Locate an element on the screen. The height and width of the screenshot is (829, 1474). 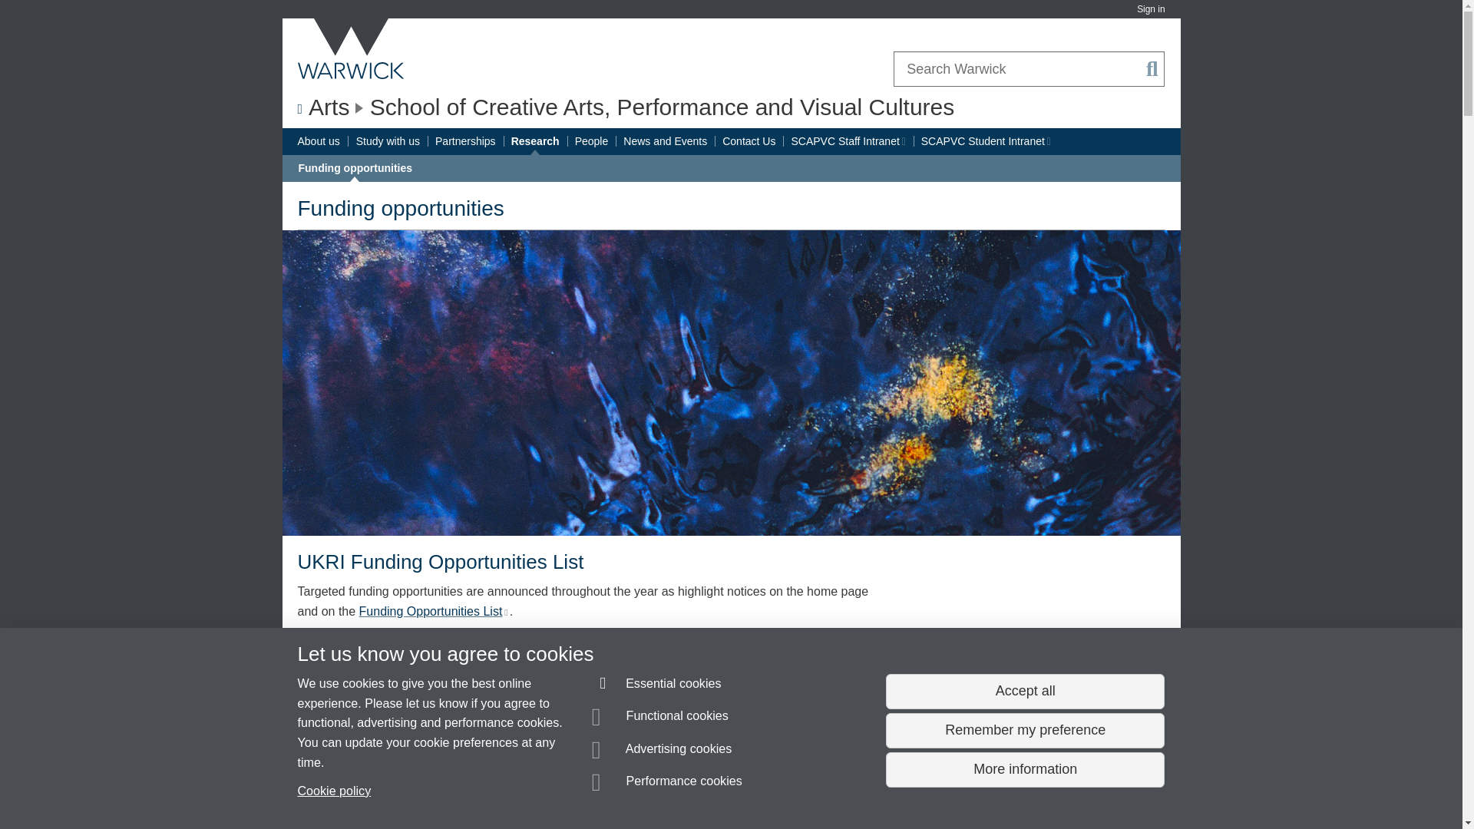
true is located at coordinates (1150, 9).